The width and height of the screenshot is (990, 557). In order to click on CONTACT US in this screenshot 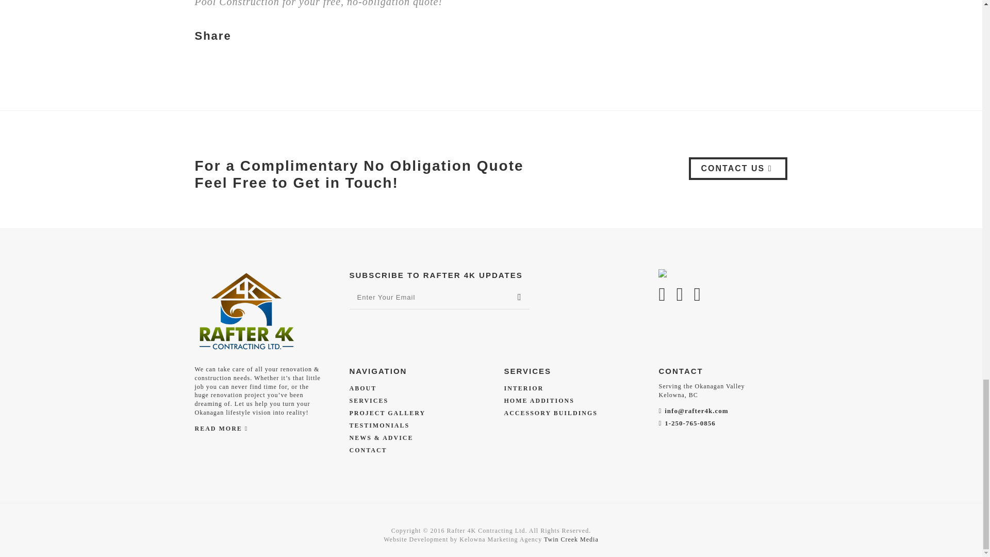, I will do `click(738, 168)`.